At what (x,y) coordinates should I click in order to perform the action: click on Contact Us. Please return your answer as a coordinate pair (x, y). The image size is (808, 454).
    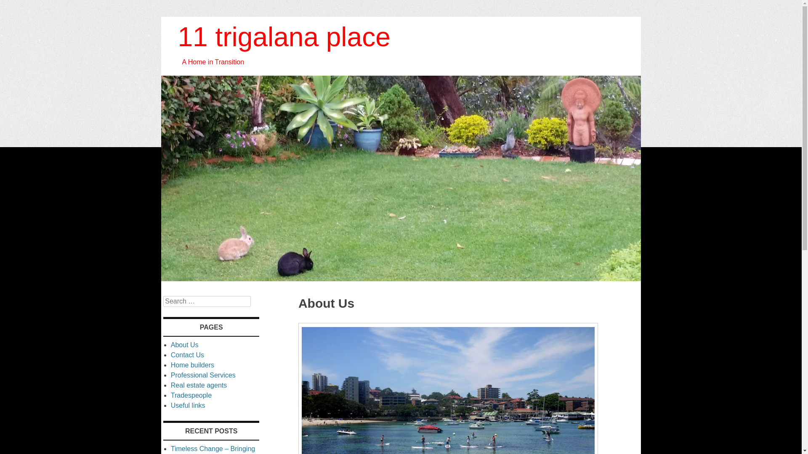
    Looking at the image, I should click on (188, 355).